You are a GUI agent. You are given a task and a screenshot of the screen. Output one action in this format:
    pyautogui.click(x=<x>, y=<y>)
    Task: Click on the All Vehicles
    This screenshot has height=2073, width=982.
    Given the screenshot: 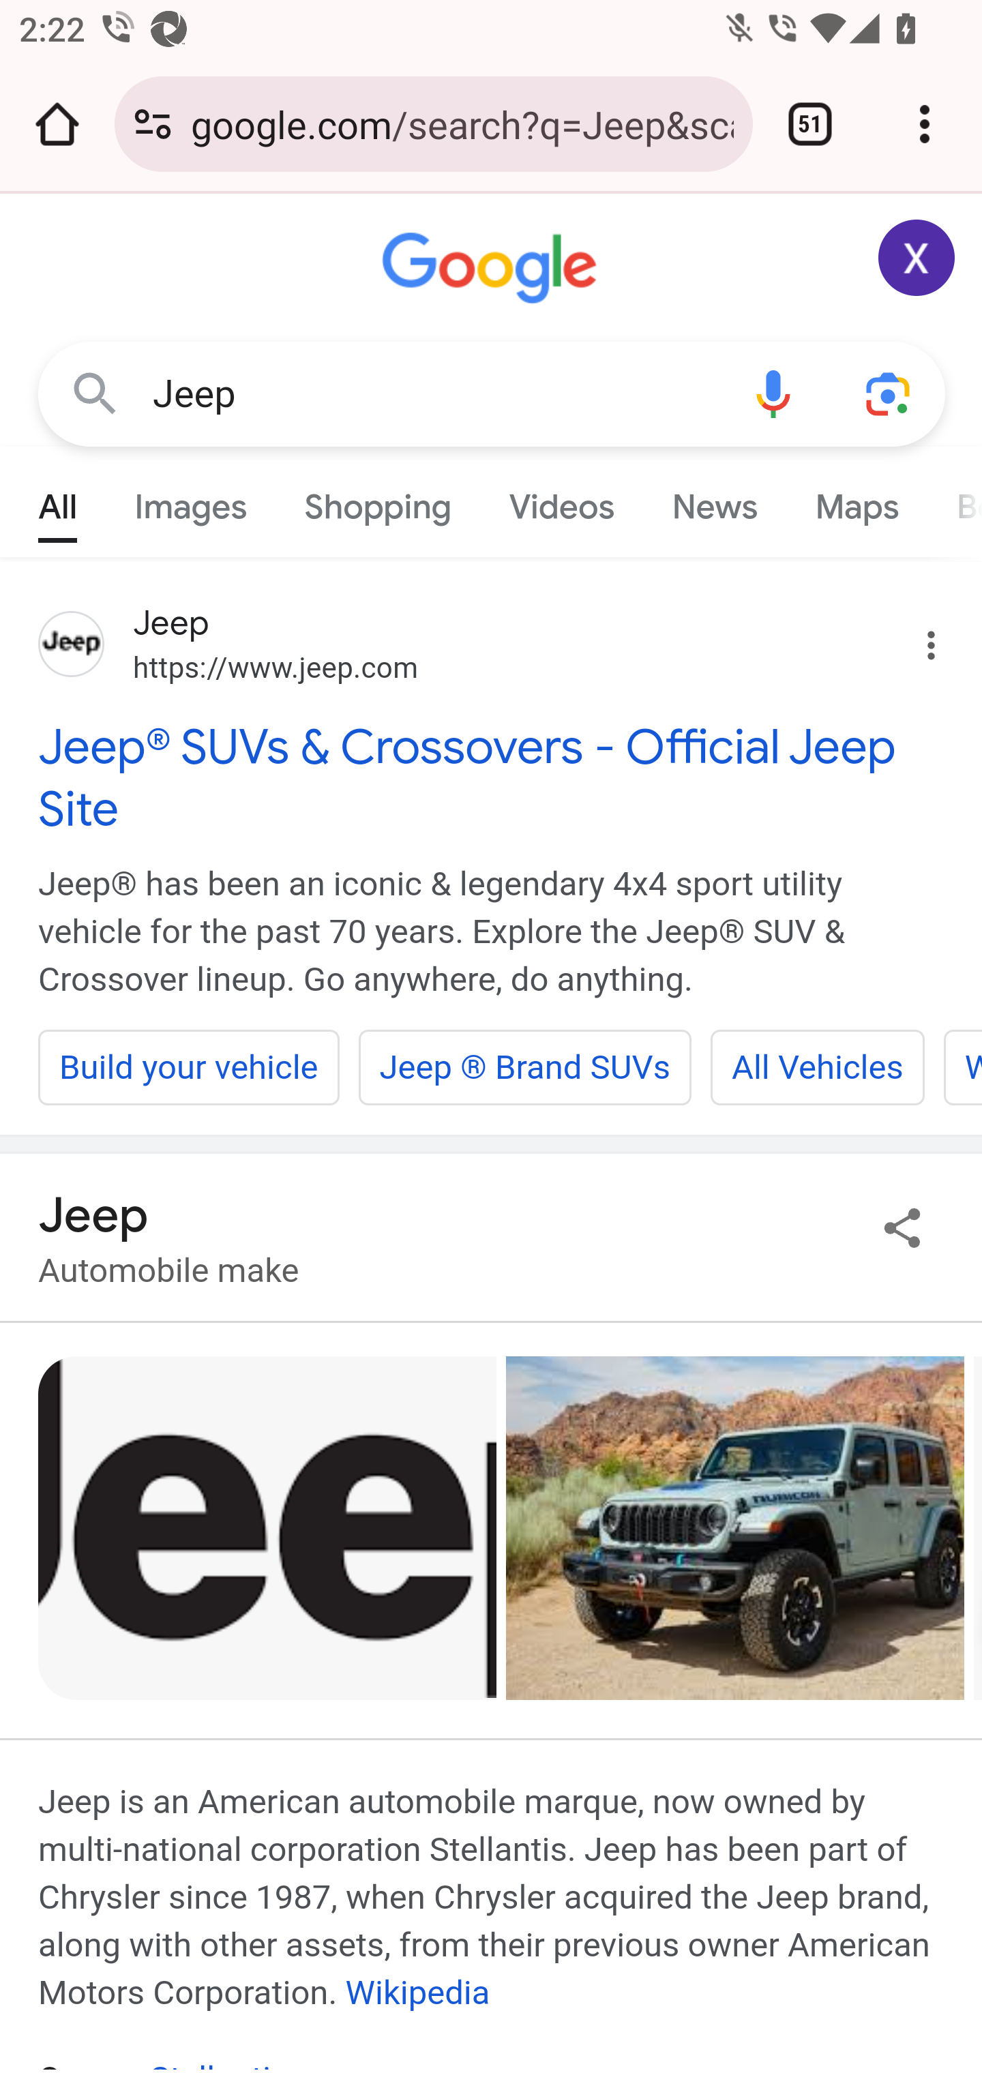 What is the action you would take?
    pyautogui.click(x=817, y=1067)
    